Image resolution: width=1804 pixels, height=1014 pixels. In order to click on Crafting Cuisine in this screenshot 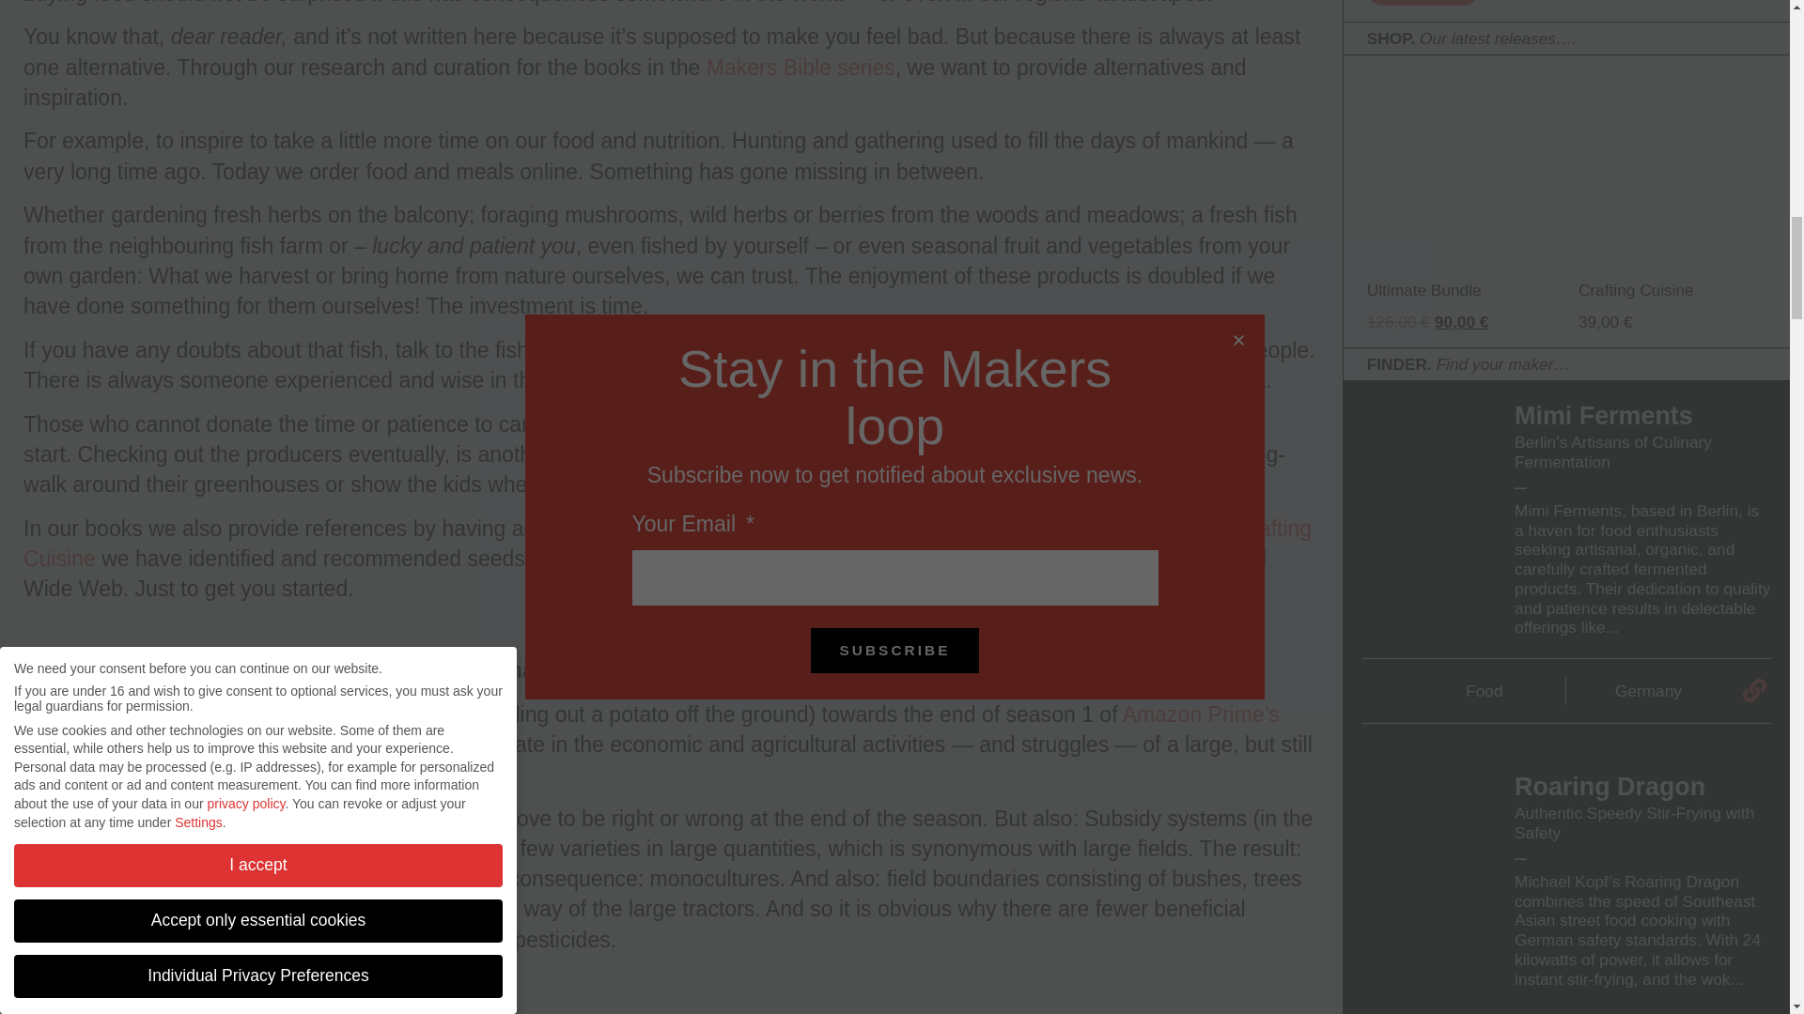, I will do `click(667, 543)`.